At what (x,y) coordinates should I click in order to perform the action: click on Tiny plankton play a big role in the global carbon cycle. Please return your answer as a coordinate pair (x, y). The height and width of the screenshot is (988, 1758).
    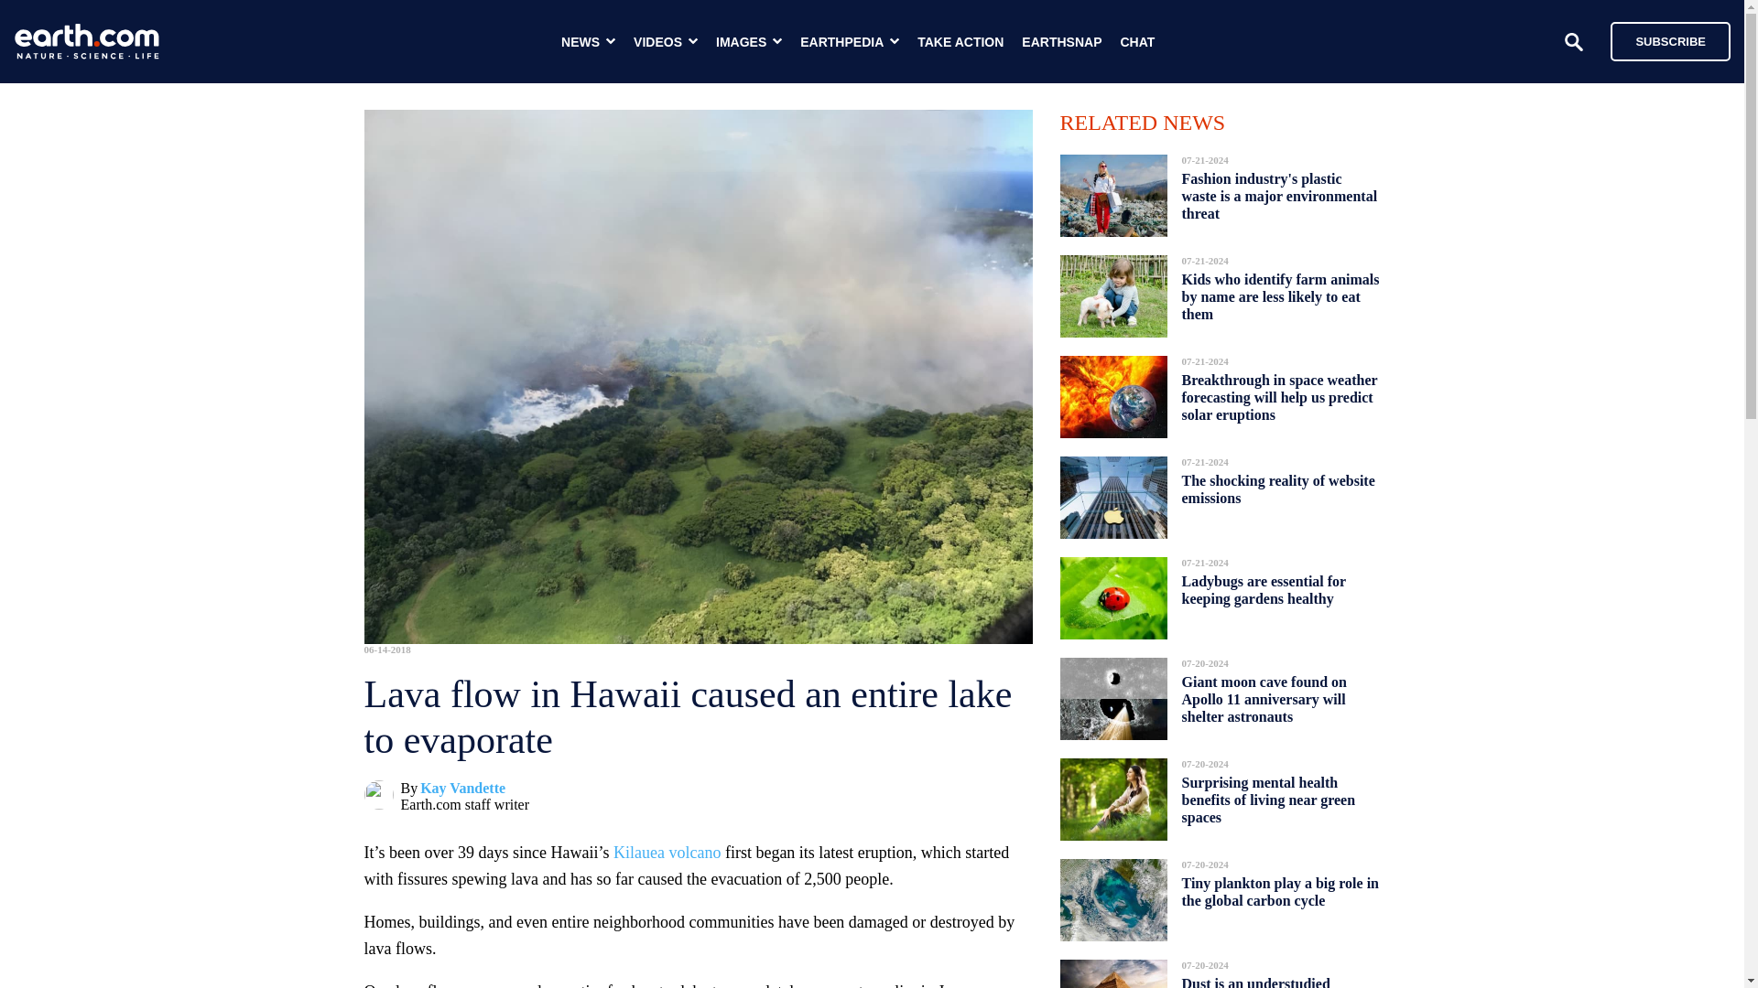
    Looking at the image, I should click on (1280, 892).